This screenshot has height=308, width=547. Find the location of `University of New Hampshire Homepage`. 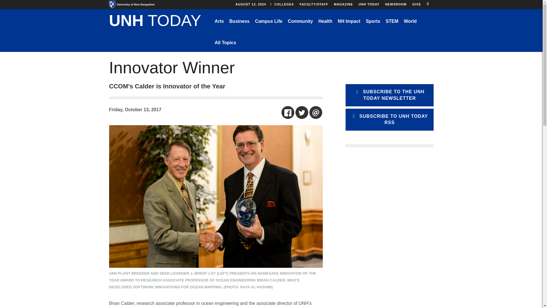

University of New Hampshire Homepage is located at coordinates (132, 5).